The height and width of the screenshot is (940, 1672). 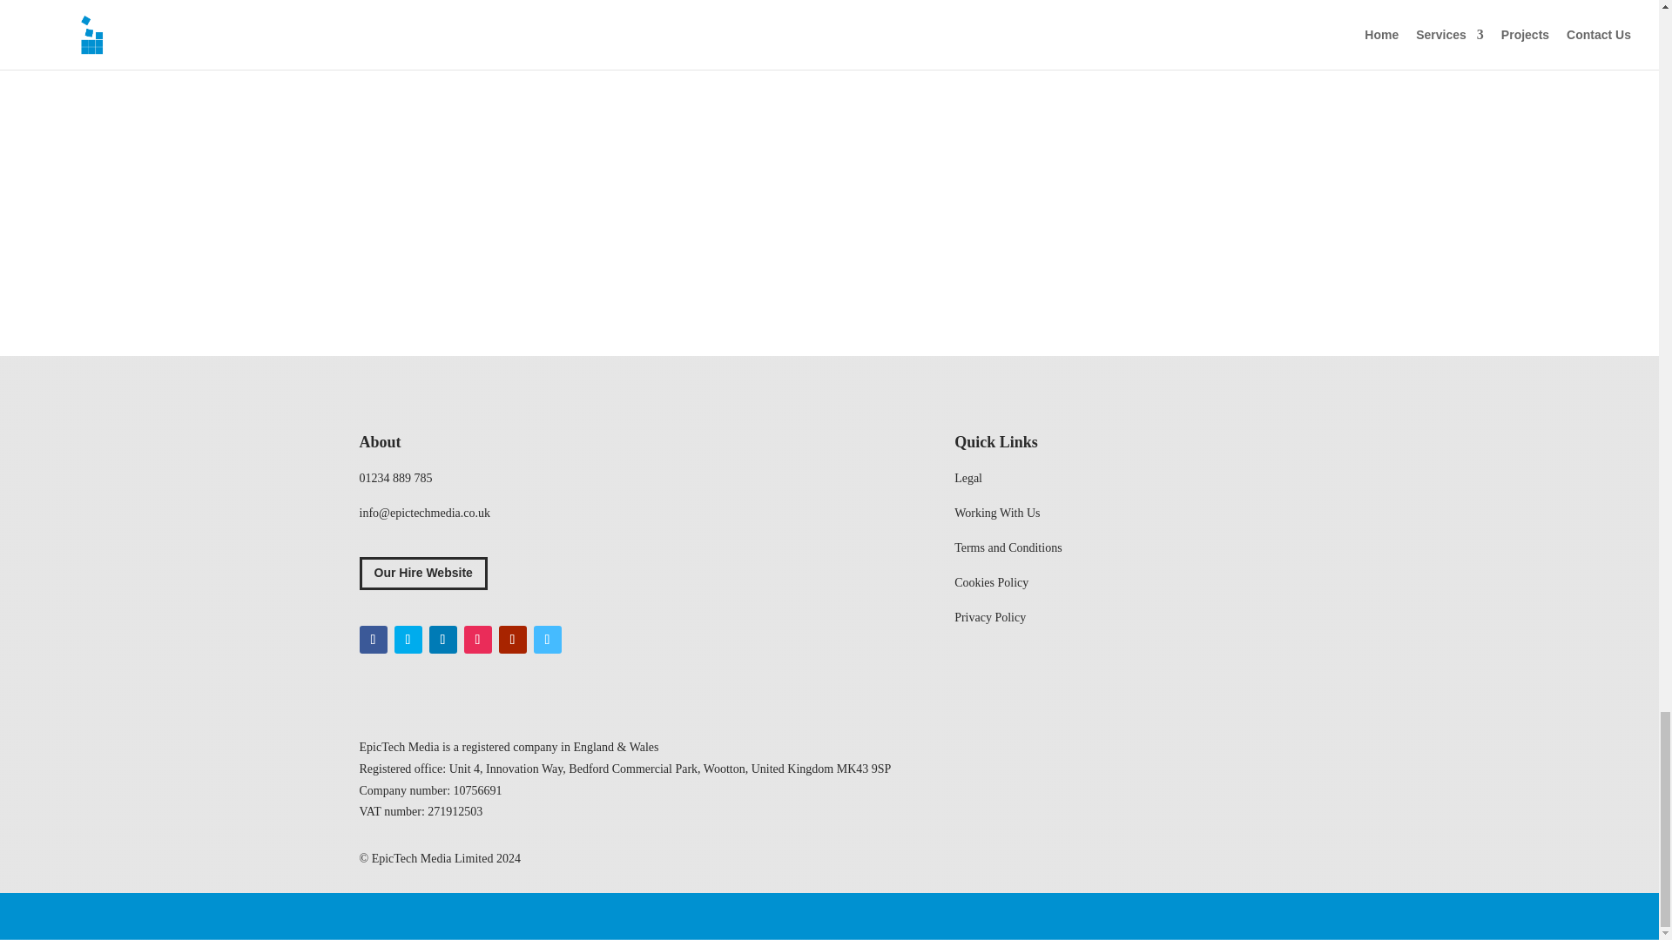 What do you see at coordinates (373, 639) in the screenshot?
I see `Follow on Facebook` at bounding box center [373, 639].